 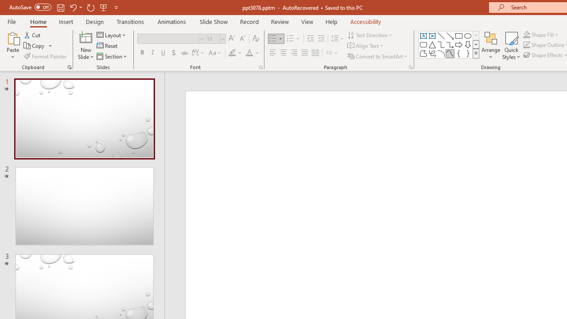 What do you see at coordinates (460, 56) in the screenshot?
I see `Rules` at bounding box center [460, 56].